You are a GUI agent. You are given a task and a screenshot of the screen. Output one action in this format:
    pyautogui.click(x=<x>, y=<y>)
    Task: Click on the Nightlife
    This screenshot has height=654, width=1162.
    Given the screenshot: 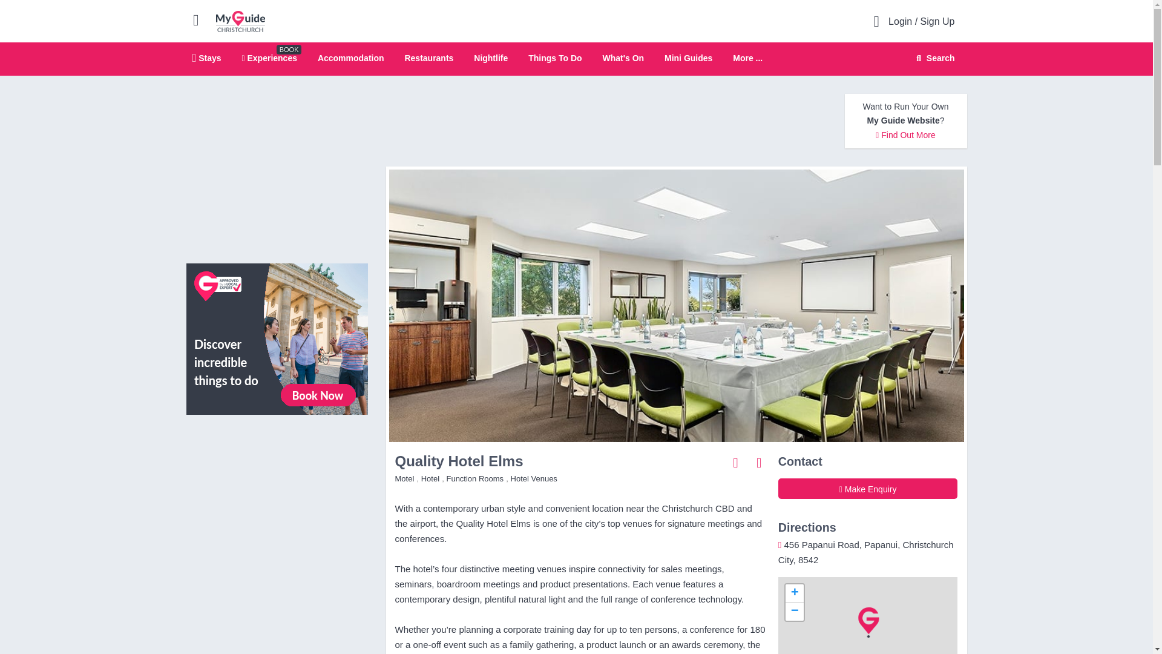 What is the action you would take?
    pyautogui.click(x=491, y=58)
    